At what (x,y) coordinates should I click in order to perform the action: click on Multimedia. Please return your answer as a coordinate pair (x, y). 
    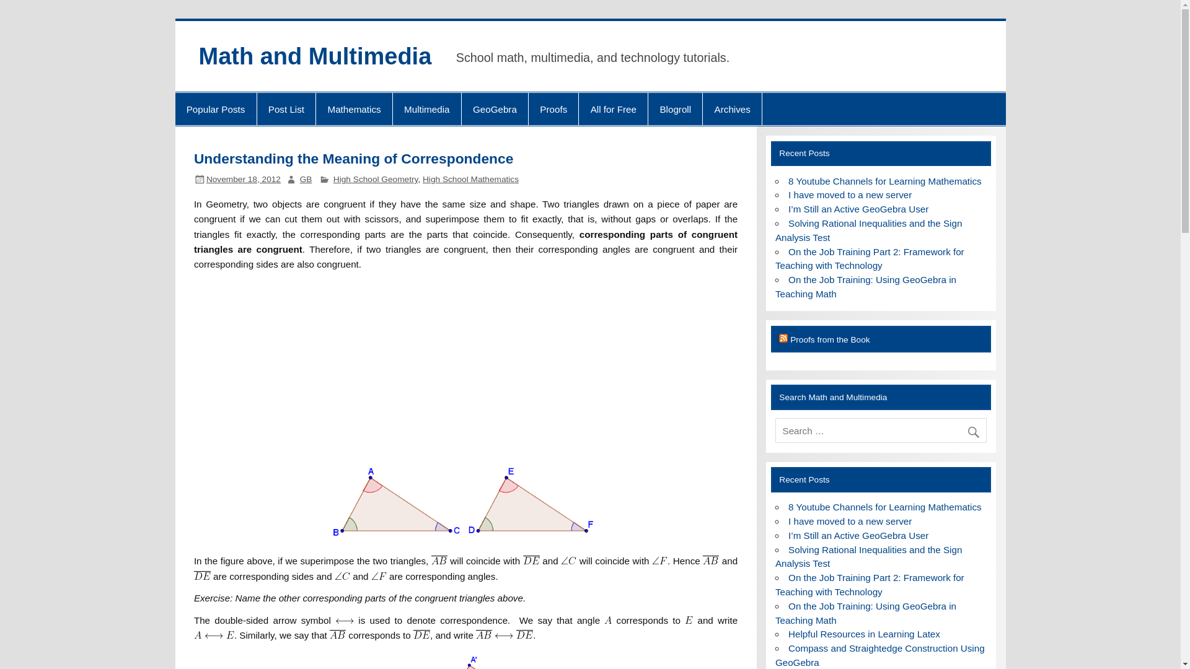
    Looking at the image, I should click on (426, 109).